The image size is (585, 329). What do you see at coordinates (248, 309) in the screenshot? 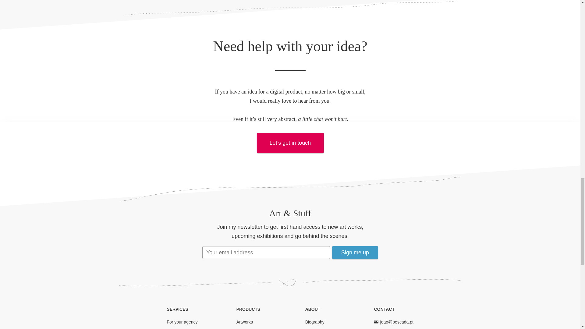
I see `PRODUCTS` at bounding box center [248, 309].